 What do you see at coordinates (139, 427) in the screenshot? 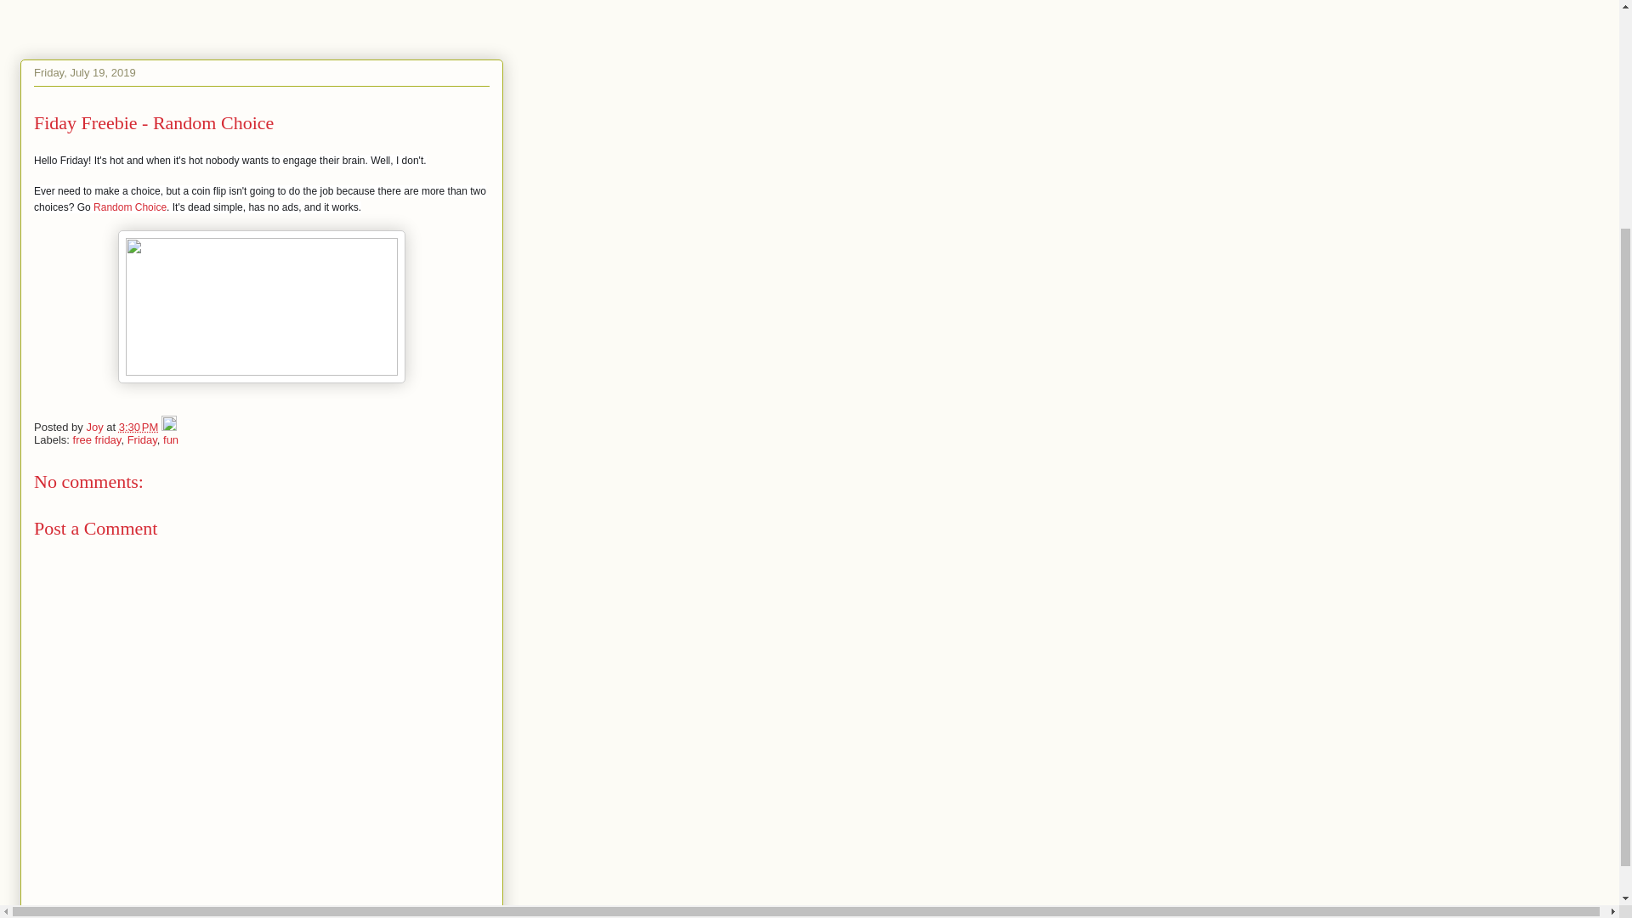
I see `permanent link` at bounding box center [139, 427].